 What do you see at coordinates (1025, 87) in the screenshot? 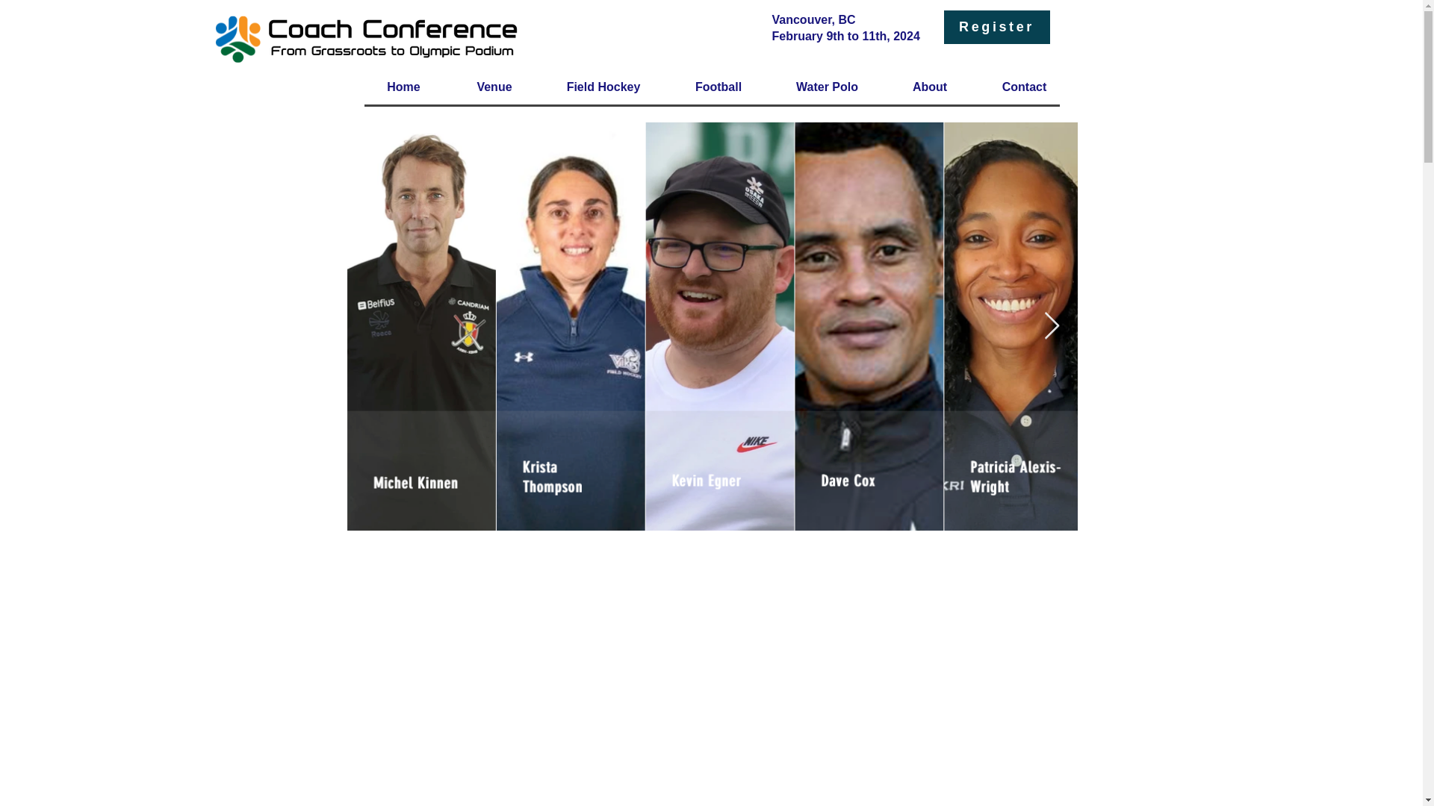
I see `Contact` at bounding box center [1025, 87].